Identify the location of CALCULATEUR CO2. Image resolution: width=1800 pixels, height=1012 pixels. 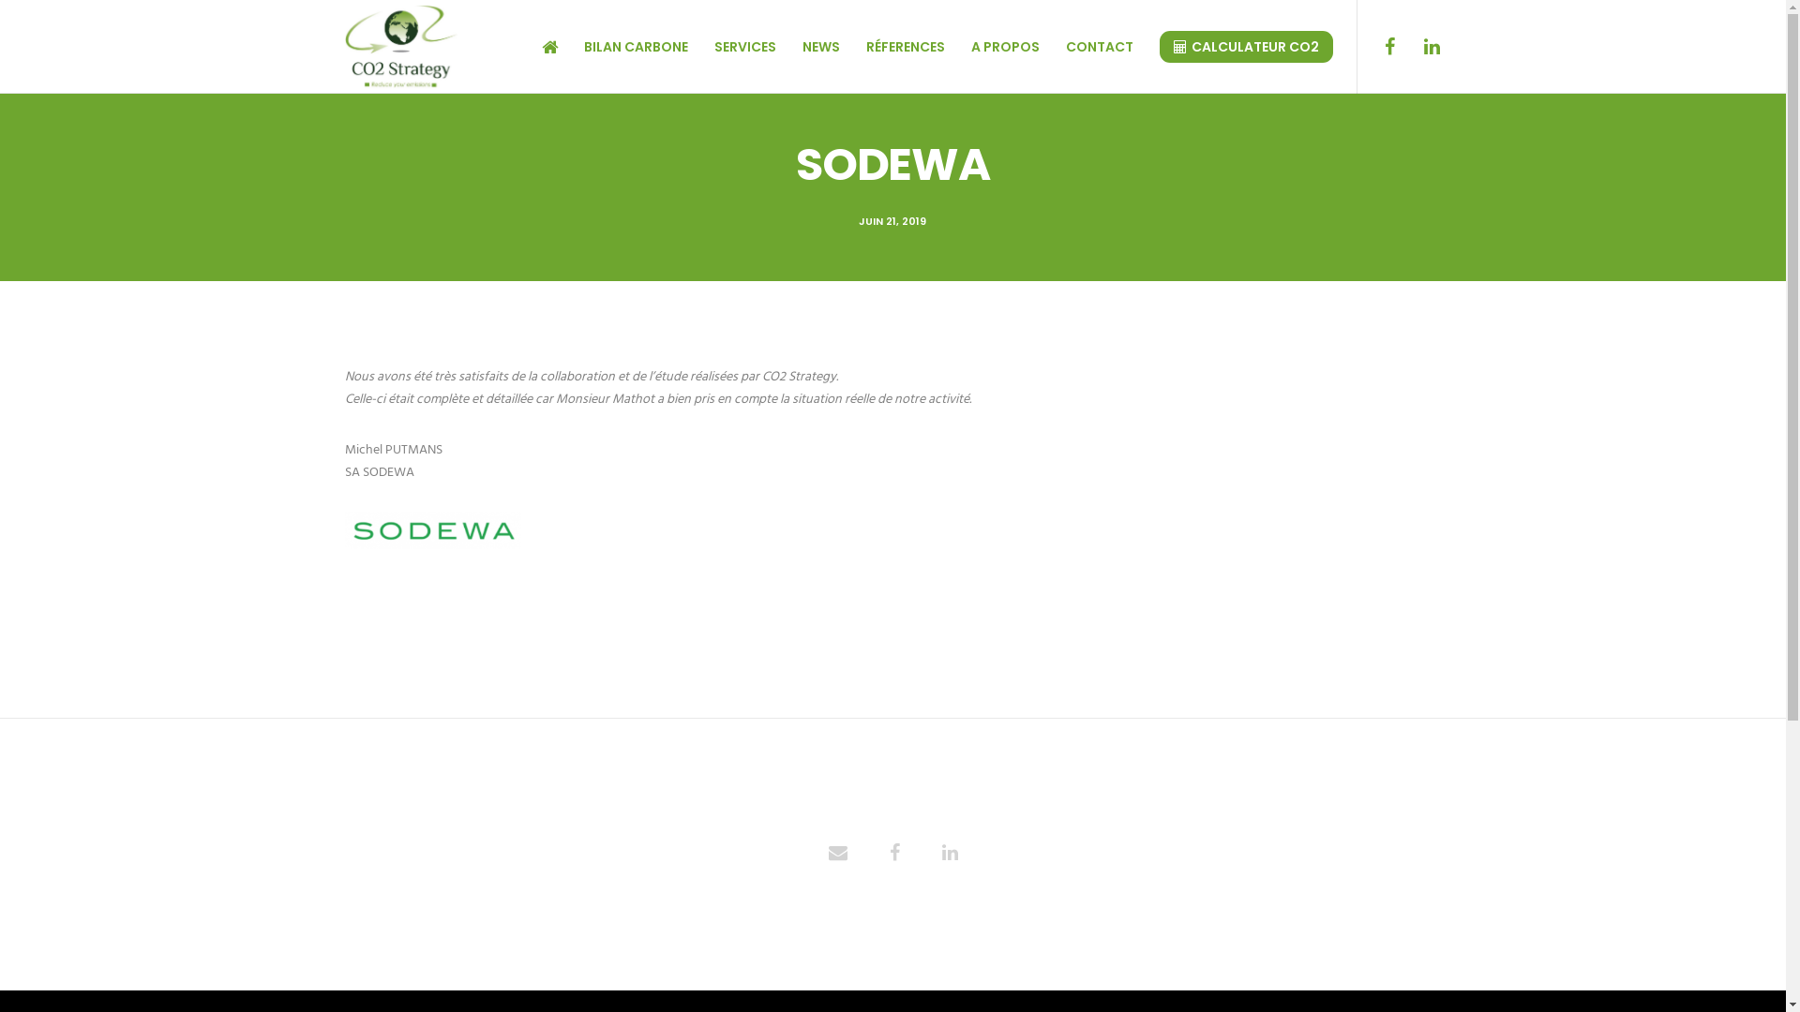
(1232, 47).